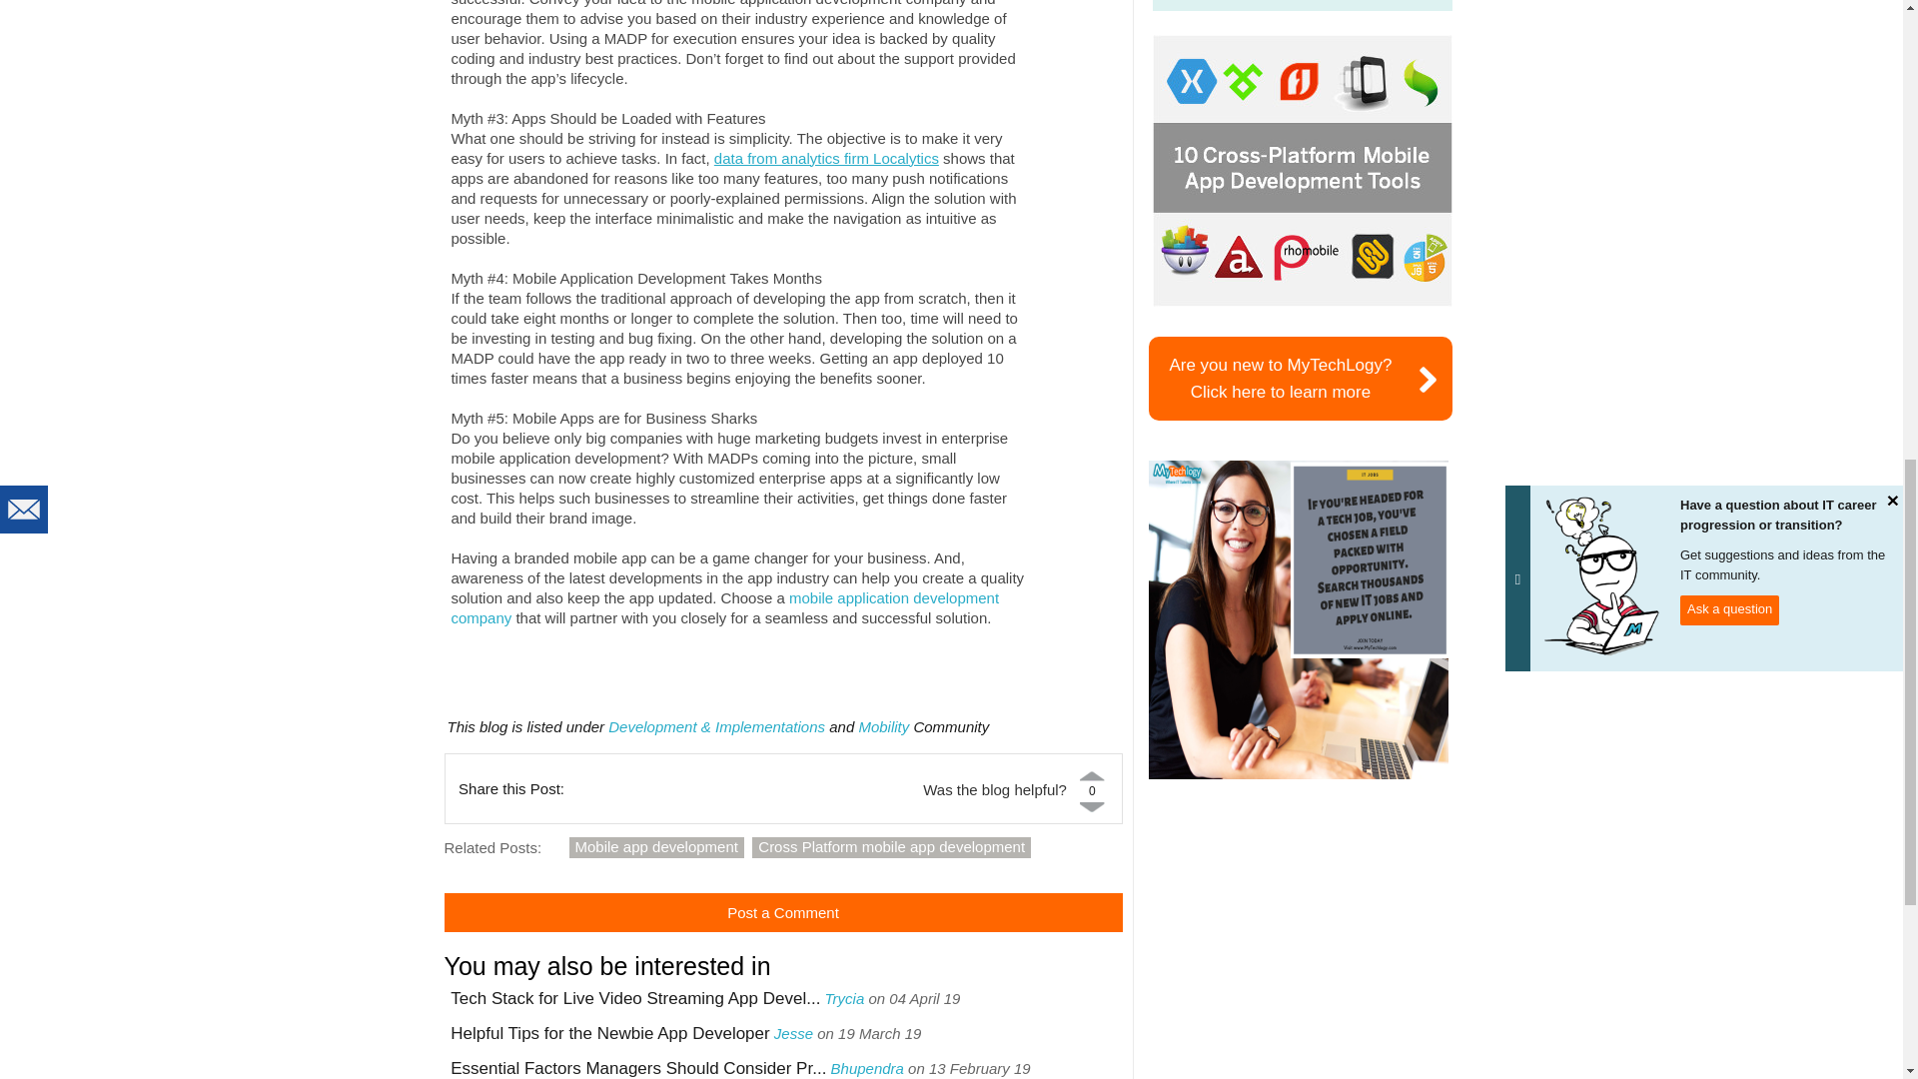 Image resolution: width=1918 pixels, height=1079 pixels. What do you see at coordinates (609, 1033) in the screenshot?
I see `Helpful Tips for the Newbie App Developer` at bounding box center [609, 1033].